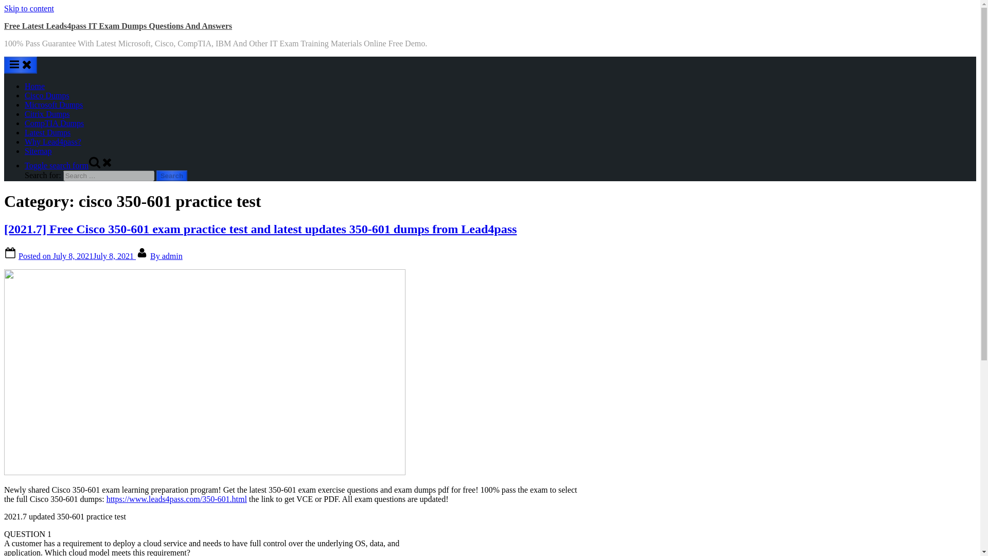 The image size is (988, 556). Describe the element at coordinates (47, 114) in the screenshot. I see `Citrix Dumps` at that location.